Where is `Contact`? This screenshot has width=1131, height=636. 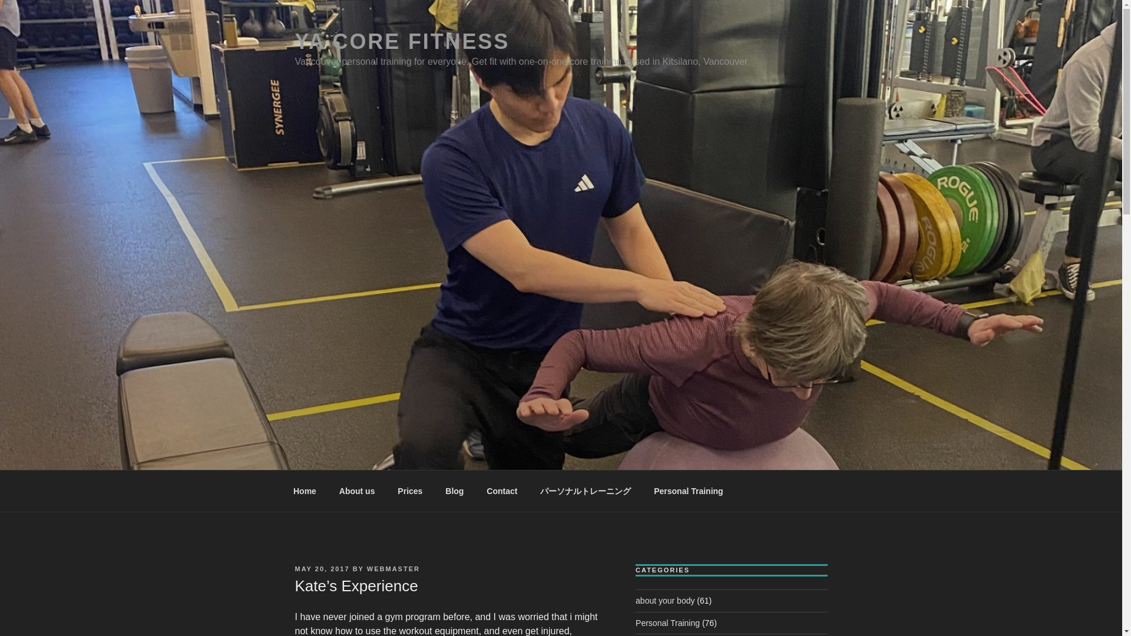
Contact is located at coordinates (502, 491).